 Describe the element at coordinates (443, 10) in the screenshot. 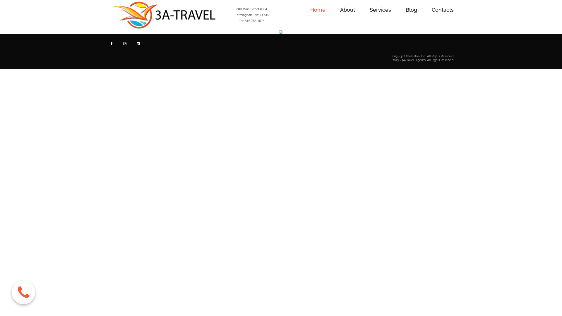

I see `Contacts` at that location.